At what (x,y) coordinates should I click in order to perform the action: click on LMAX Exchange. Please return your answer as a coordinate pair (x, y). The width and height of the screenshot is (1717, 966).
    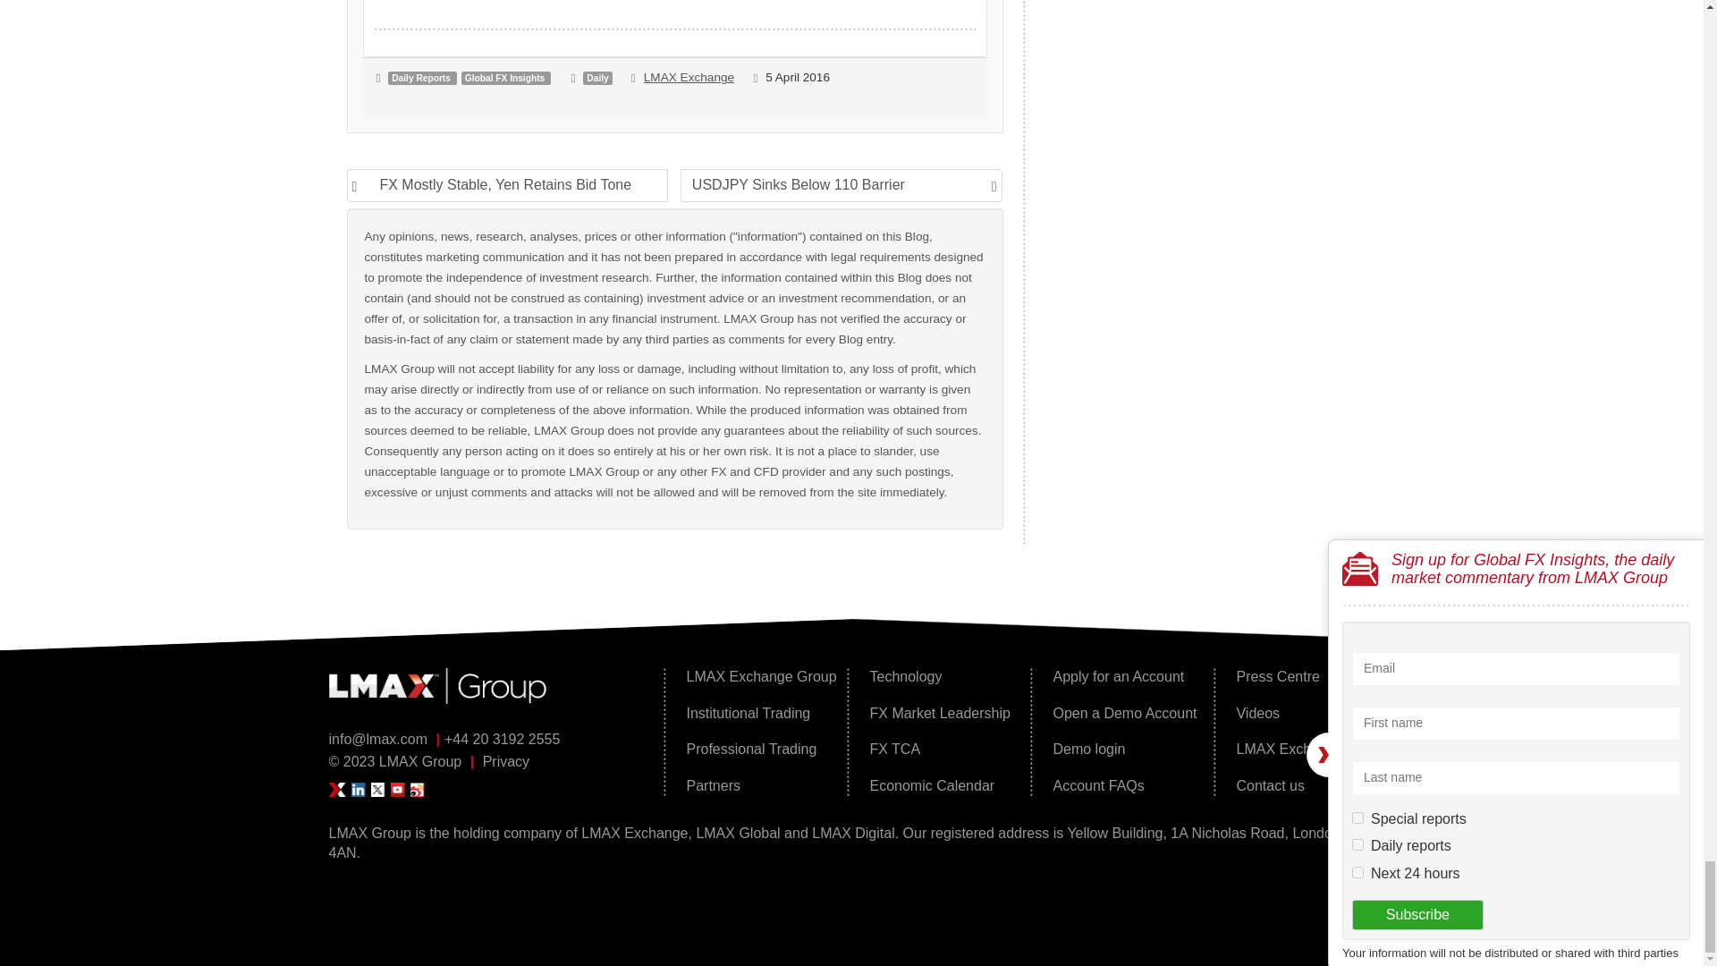
    Looking at the image, I should click on (689, 77).